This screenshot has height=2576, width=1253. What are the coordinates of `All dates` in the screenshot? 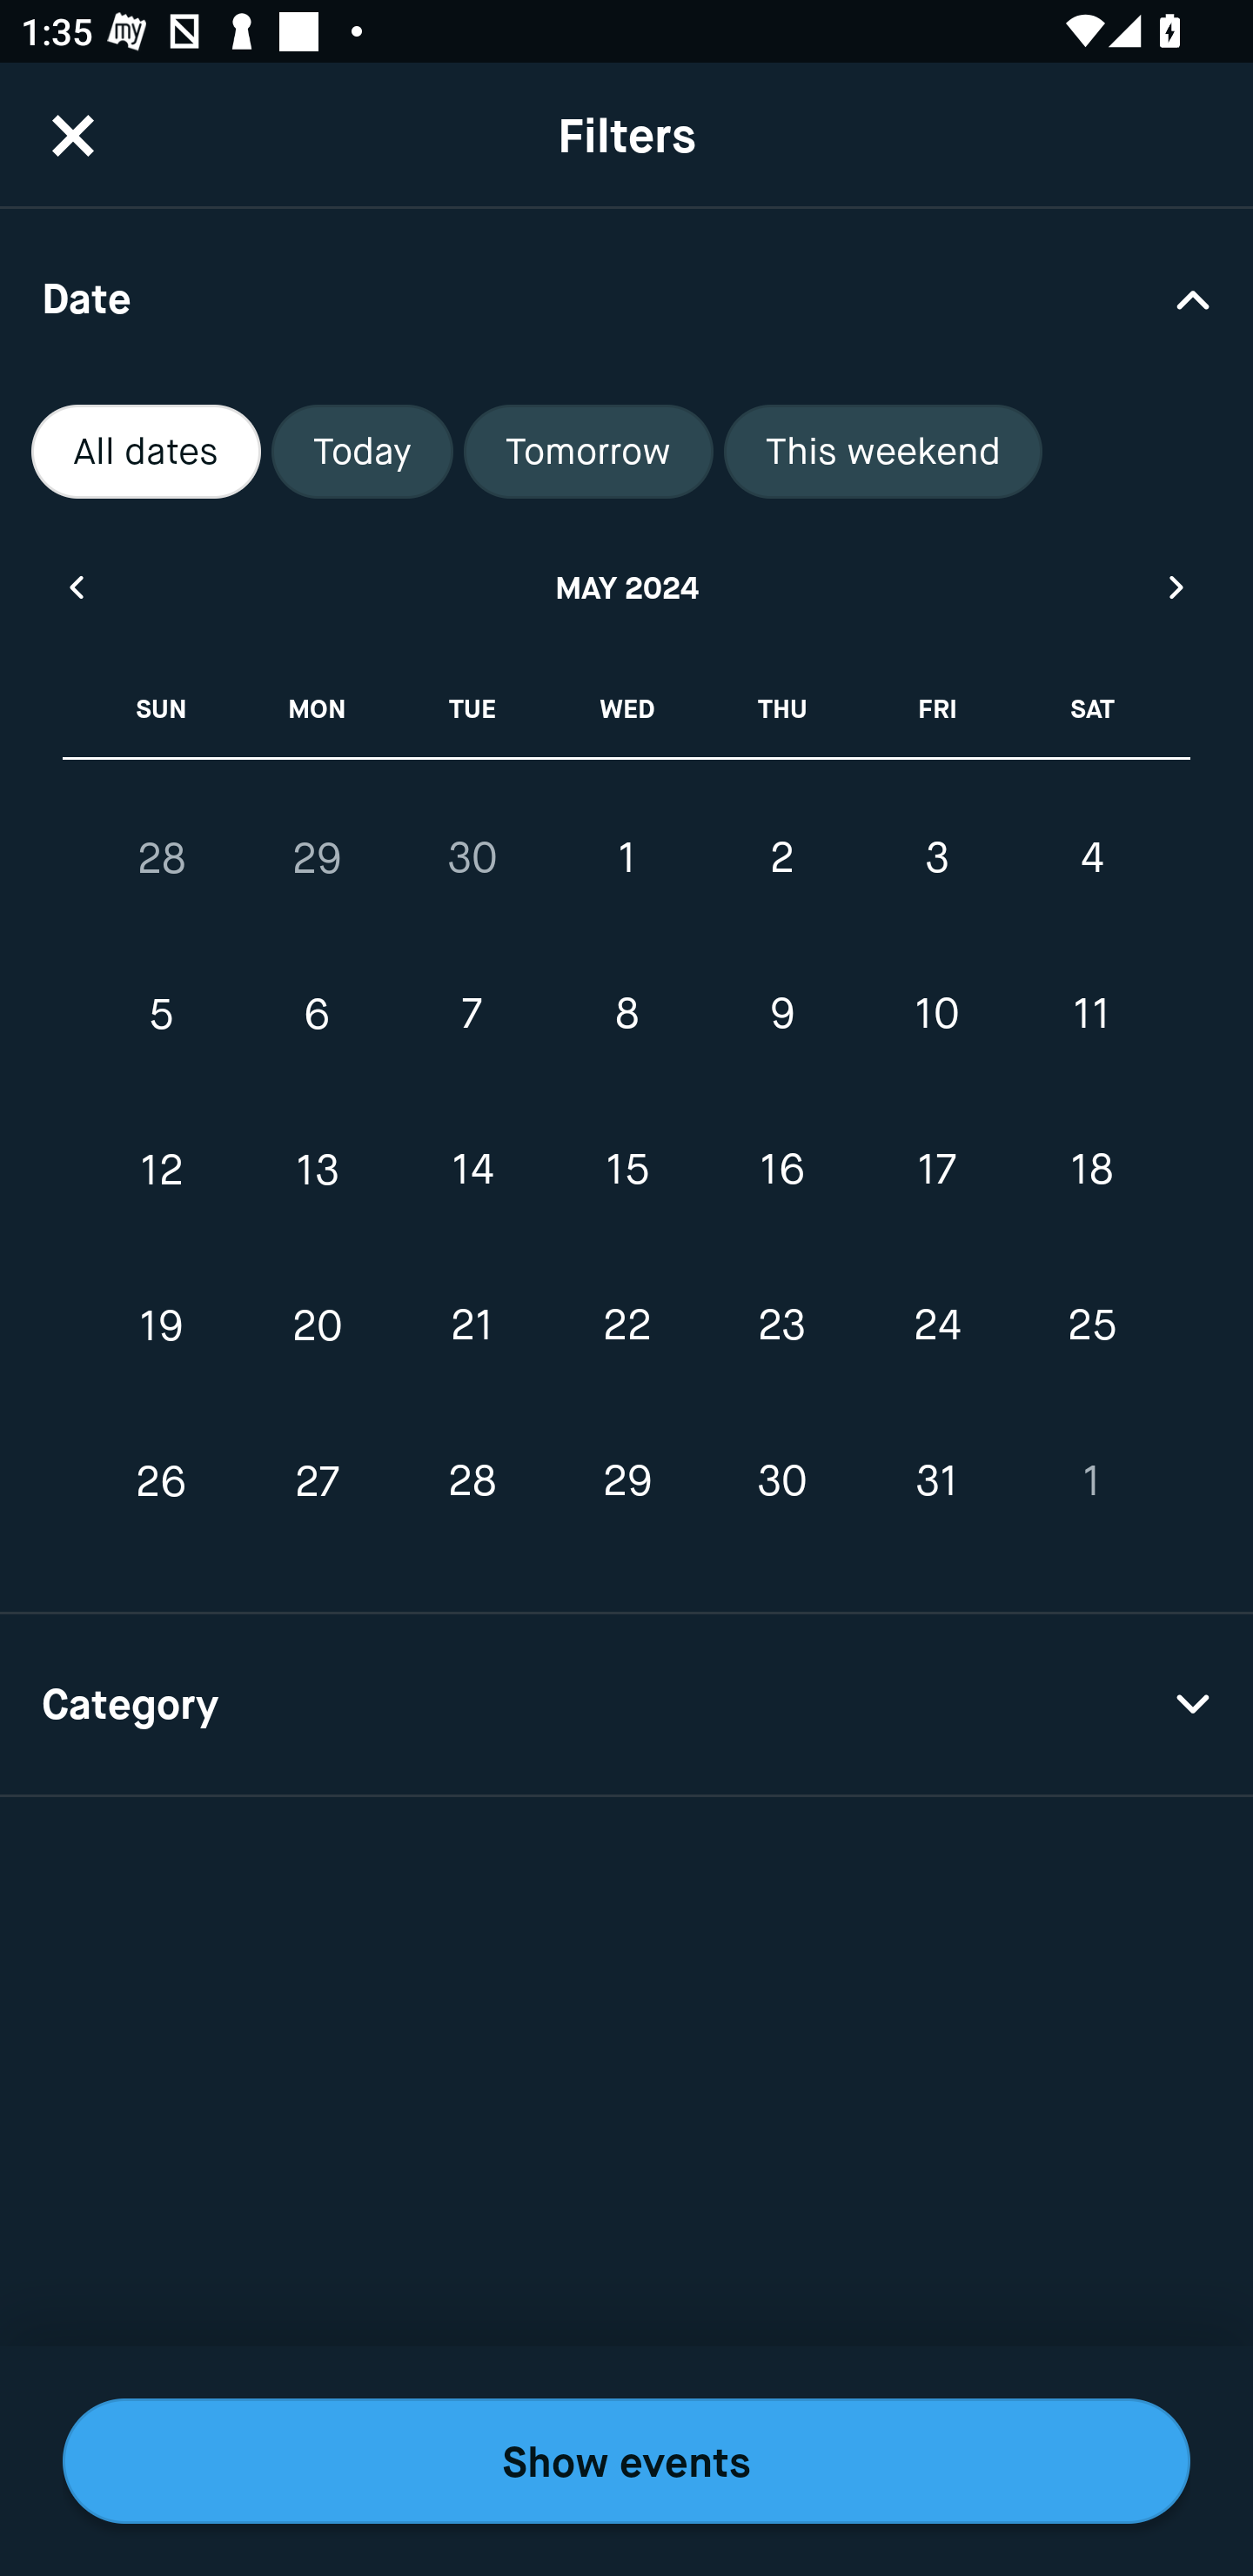 It's located at (146, 452).